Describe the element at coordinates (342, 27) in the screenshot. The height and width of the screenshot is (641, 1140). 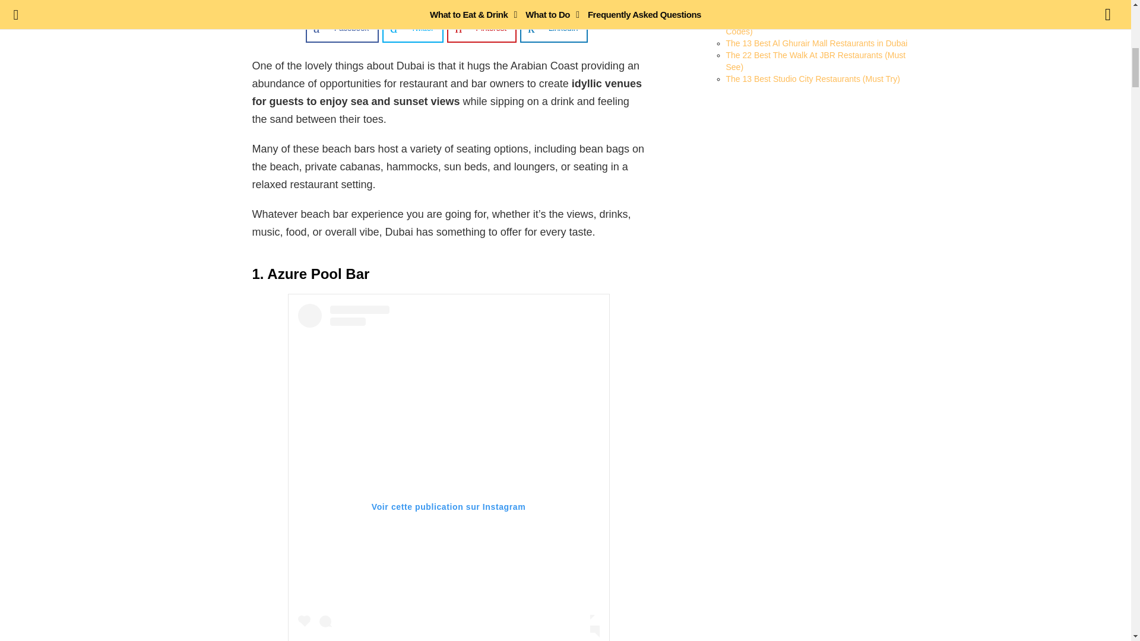
I see `Facebook` at that location.